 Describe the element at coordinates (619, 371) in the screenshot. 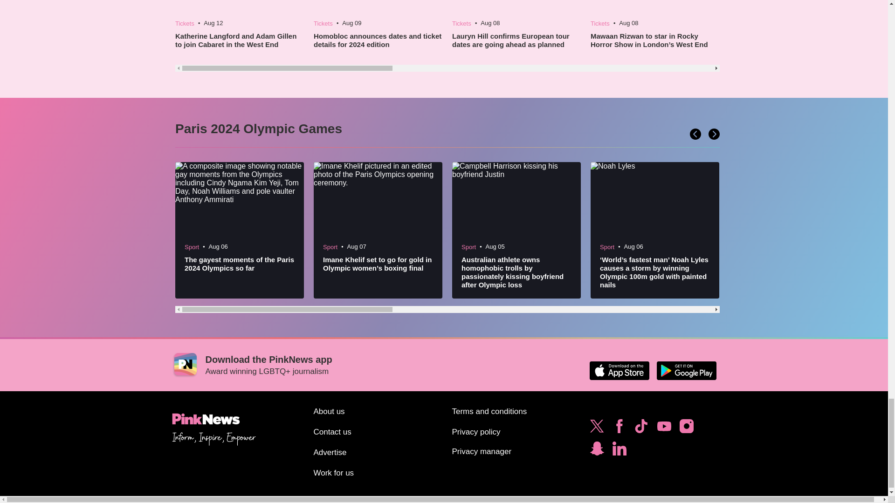

I see `Download the PinkNews app on the Apple App Store` at that location.